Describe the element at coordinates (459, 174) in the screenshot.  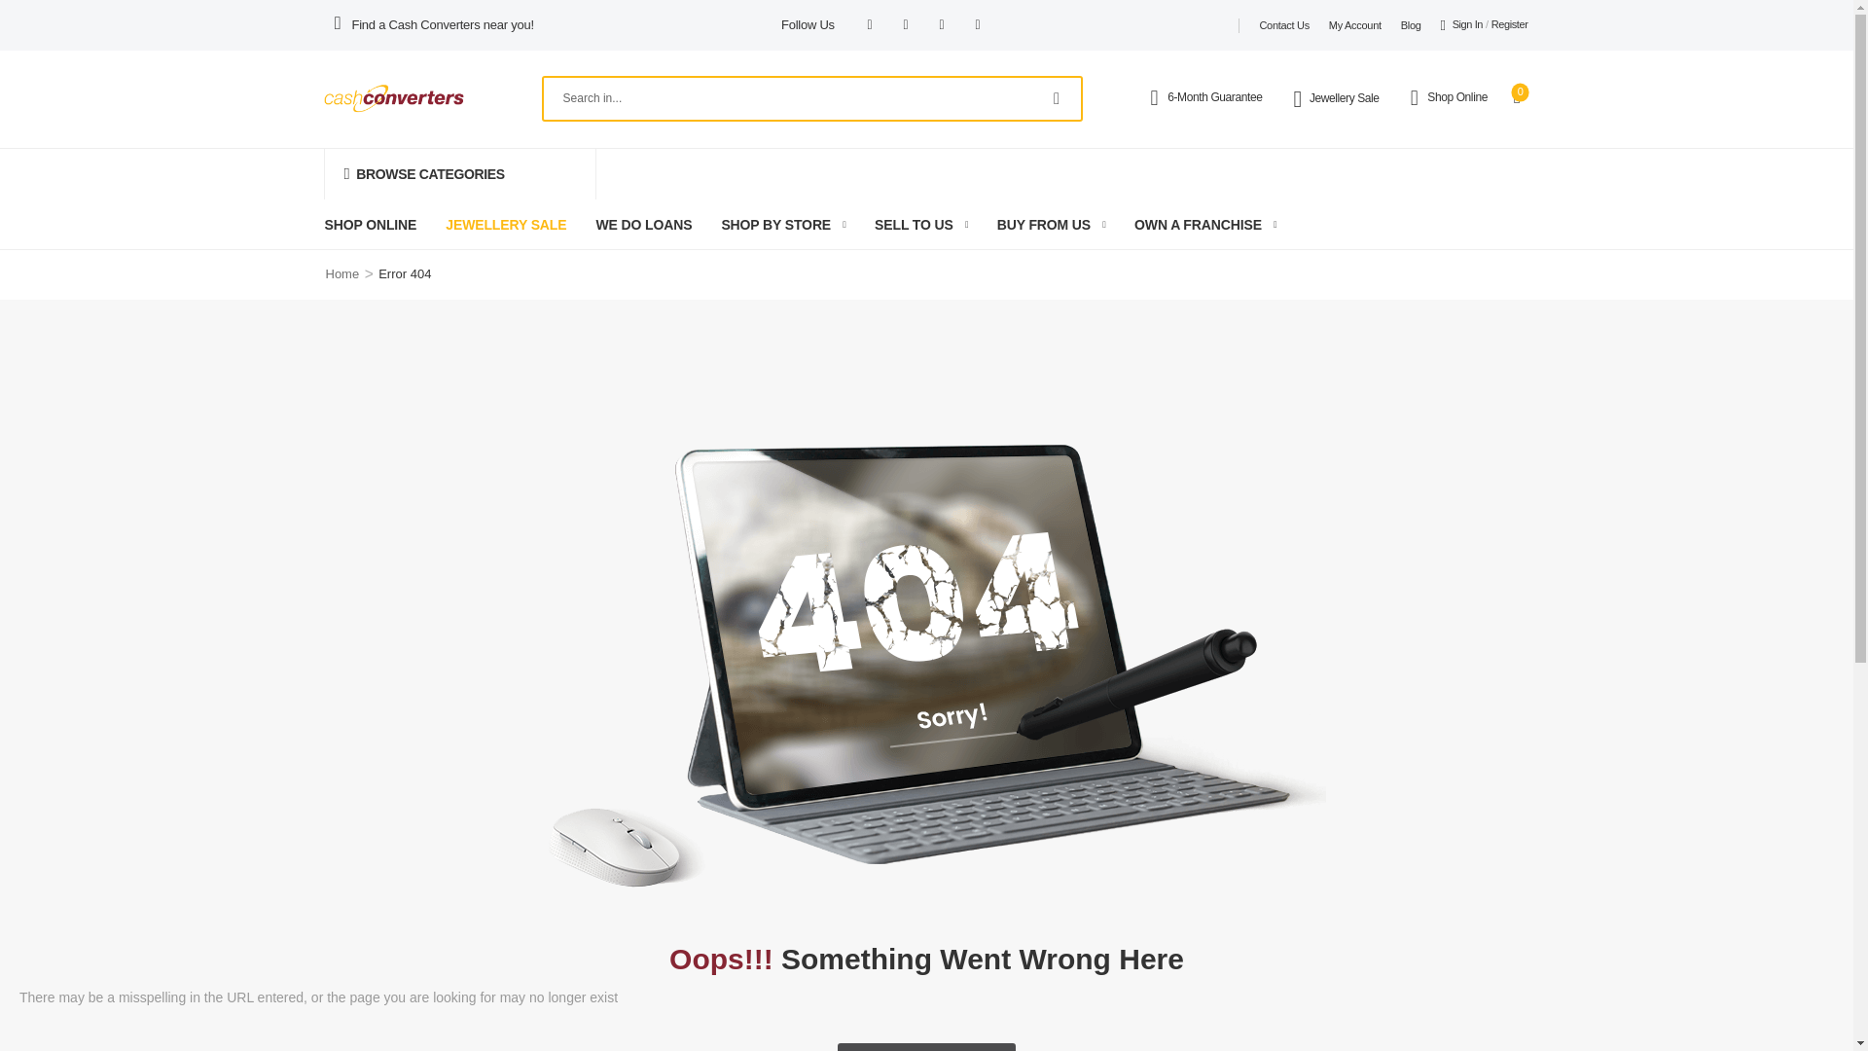
I see `BROWSE CATEGORIES` at that location.